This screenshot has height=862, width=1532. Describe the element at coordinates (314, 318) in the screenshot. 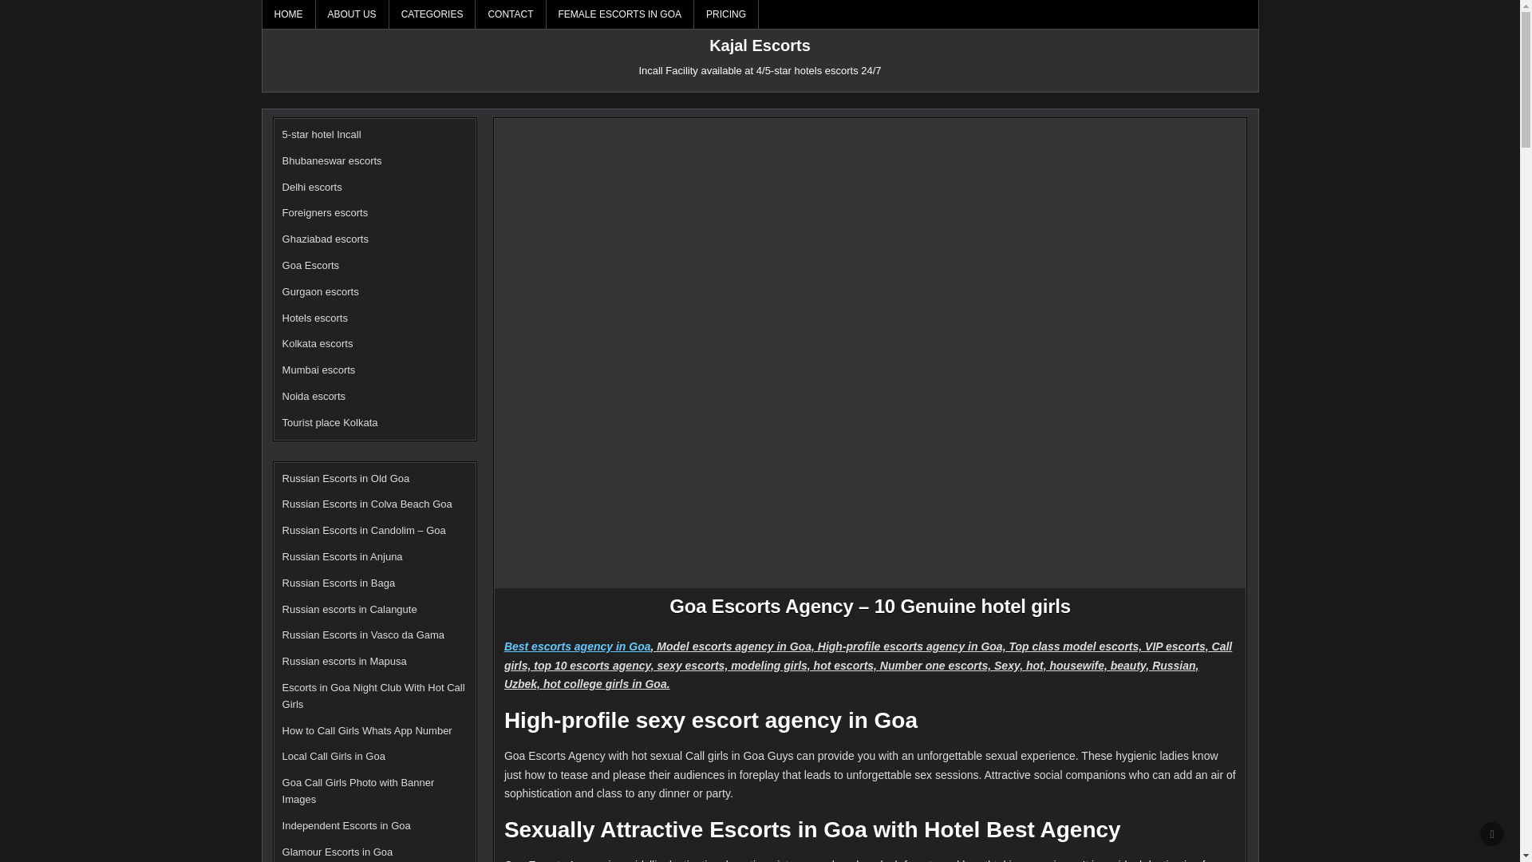

I see `Hotels escorts` at that location.